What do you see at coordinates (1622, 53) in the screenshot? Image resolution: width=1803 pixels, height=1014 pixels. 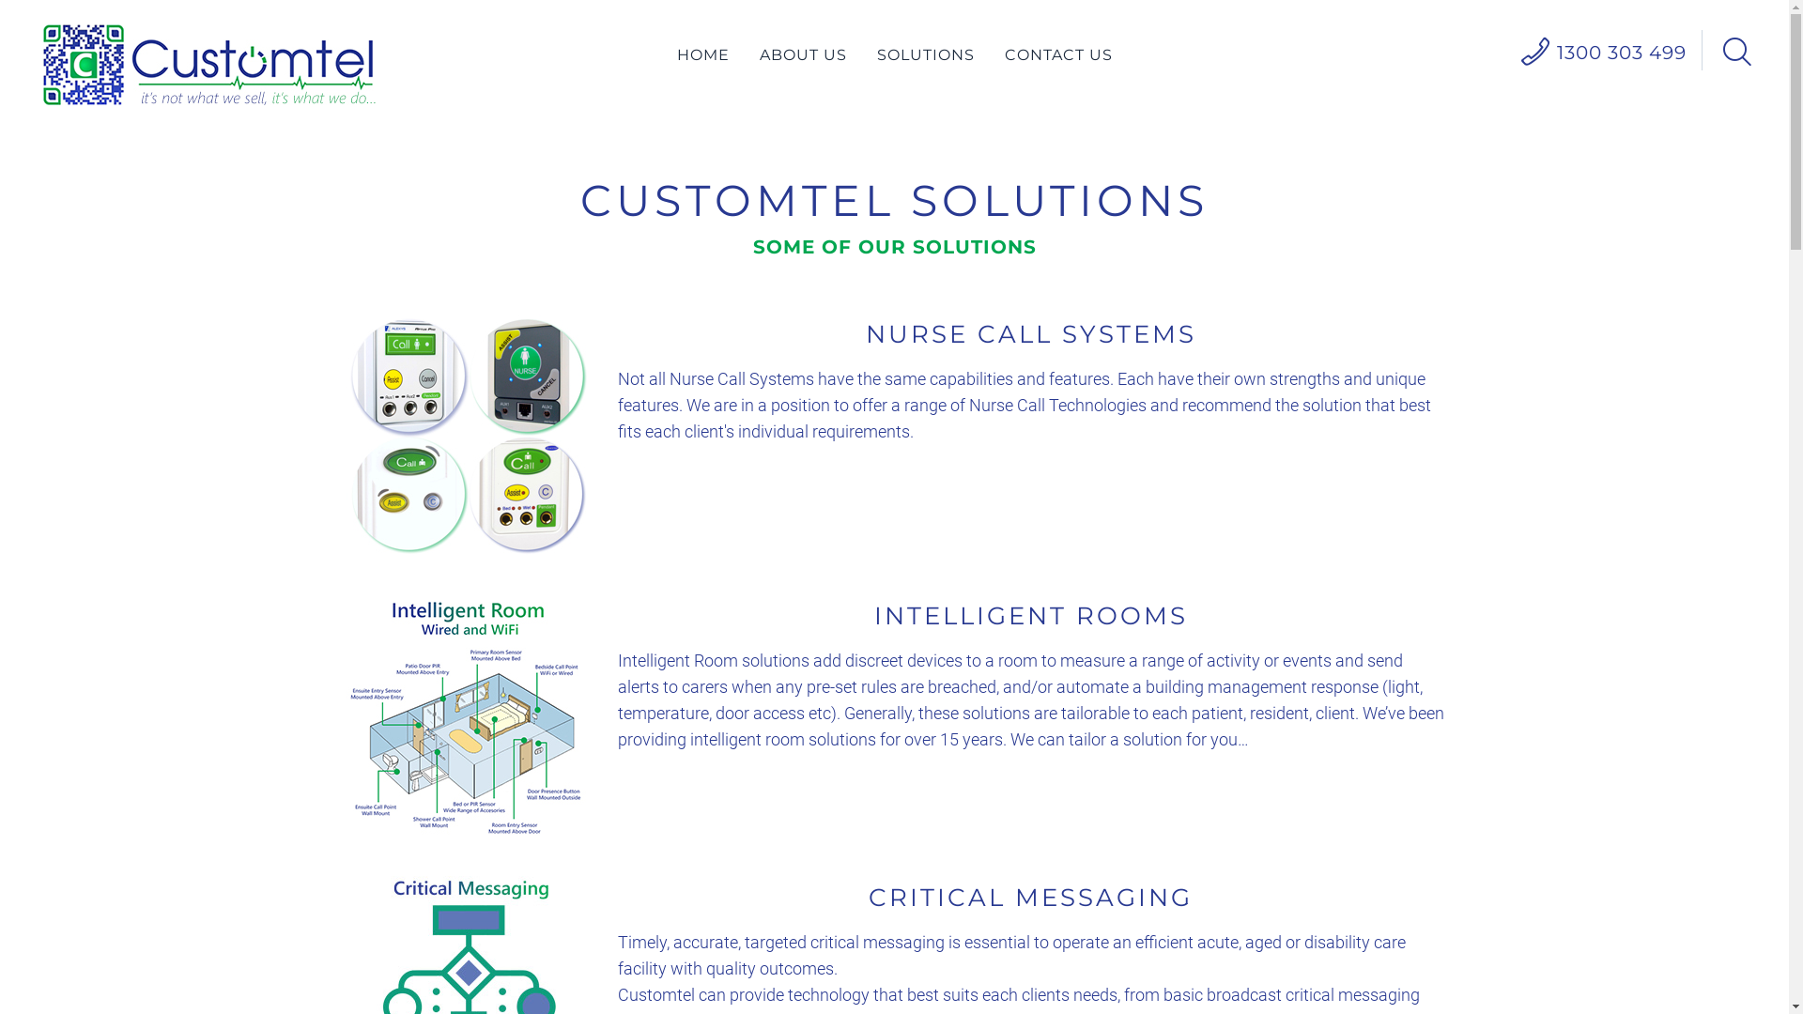 I see `1300 303 499` at bounding box center [1622, 53].